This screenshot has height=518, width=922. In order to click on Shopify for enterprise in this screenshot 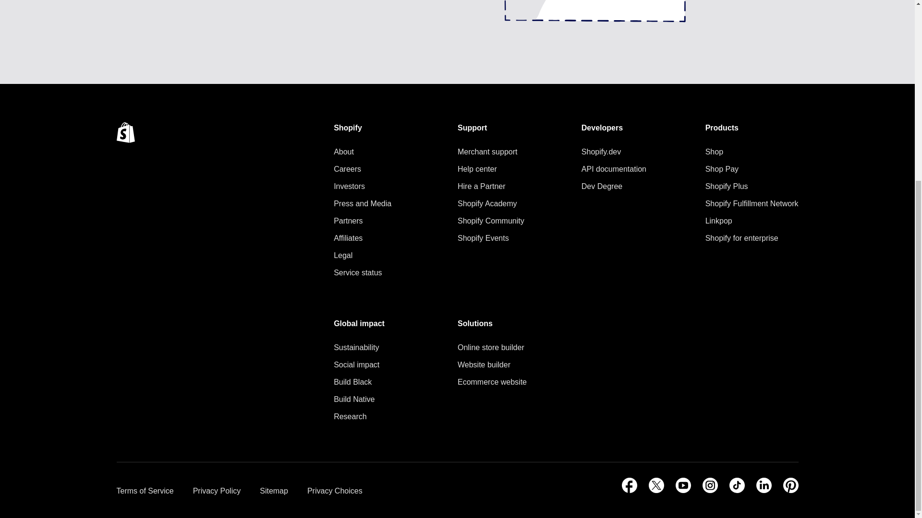, I will do `click(752, 238)`.